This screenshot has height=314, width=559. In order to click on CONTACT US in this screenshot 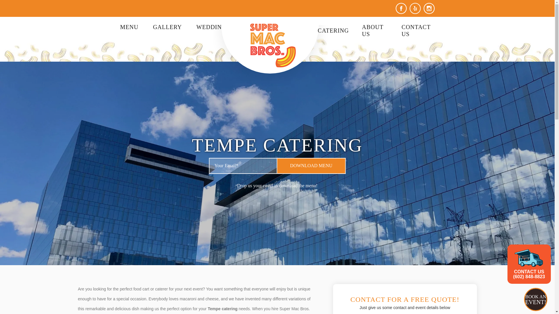, I will do `click(416, 31)`.